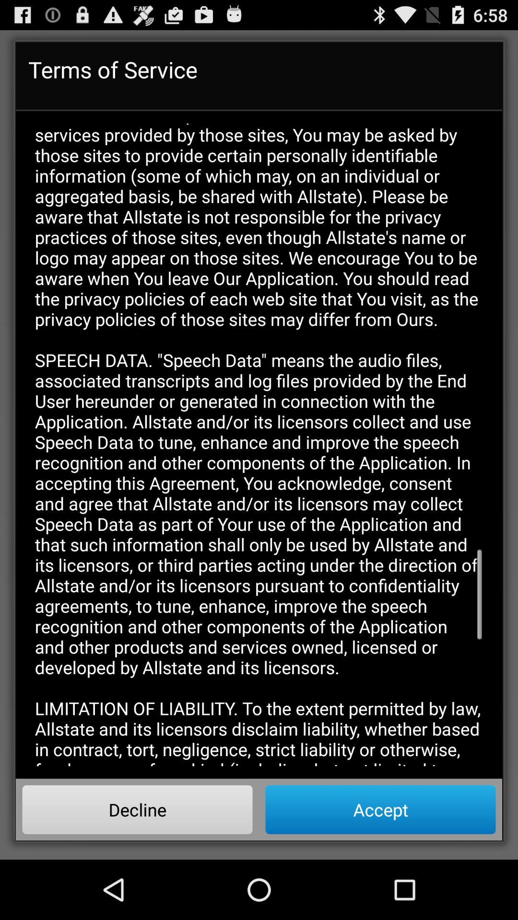  I want to click on turn off the accept, so click(380, 809).